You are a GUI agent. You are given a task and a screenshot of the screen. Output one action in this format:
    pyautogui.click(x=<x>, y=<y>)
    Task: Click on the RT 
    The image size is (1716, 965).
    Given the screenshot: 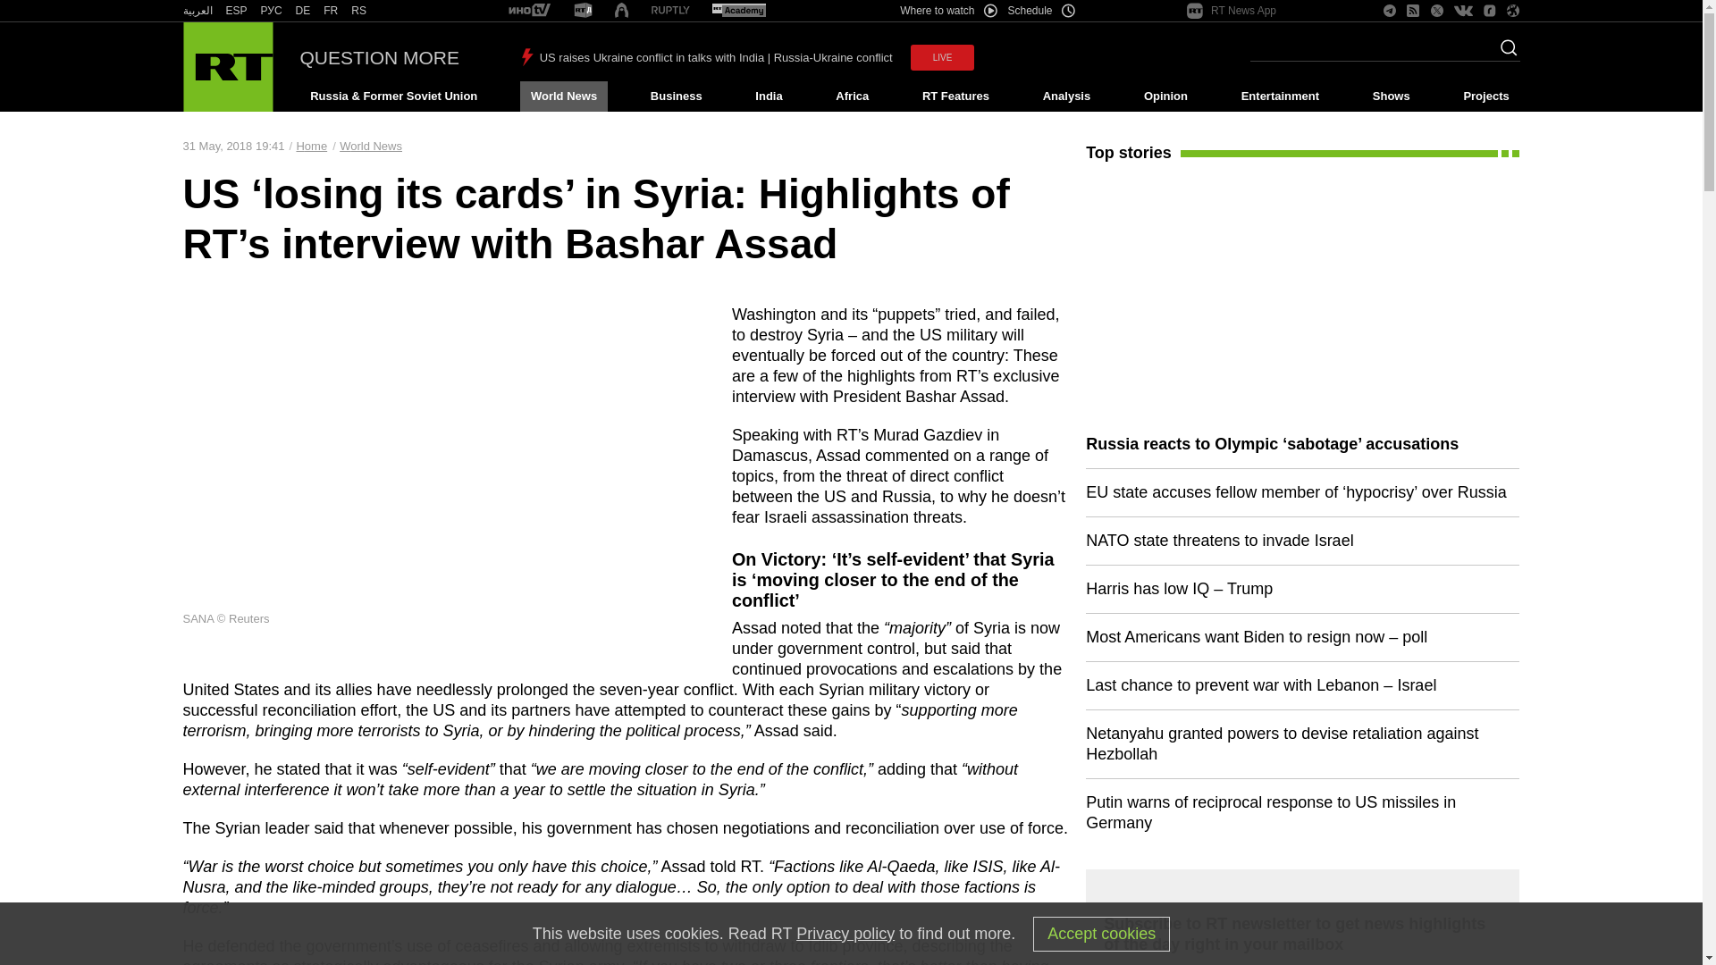 What is the action you would take?
    pyautogui.click(x=738, y=11)
    